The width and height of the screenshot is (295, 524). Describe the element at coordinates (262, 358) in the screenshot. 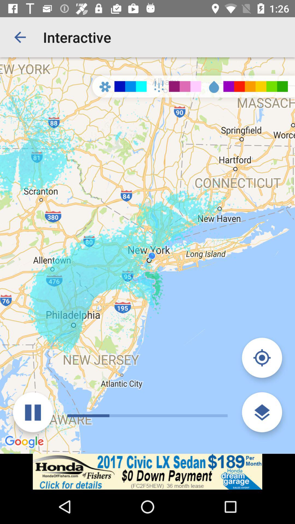

I see `get current location` at that location.